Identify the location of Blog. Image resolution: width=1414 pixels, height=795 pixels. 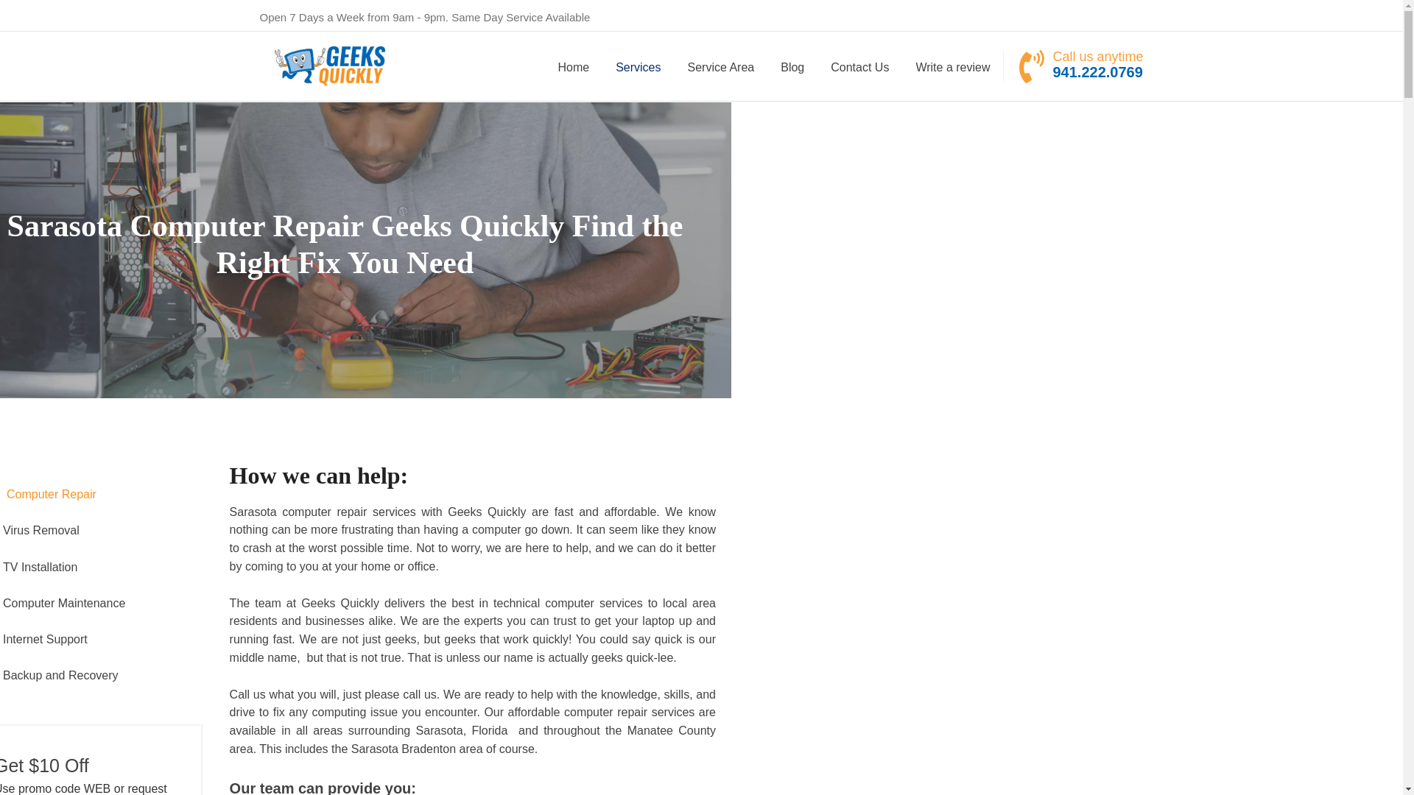
(792, 68).